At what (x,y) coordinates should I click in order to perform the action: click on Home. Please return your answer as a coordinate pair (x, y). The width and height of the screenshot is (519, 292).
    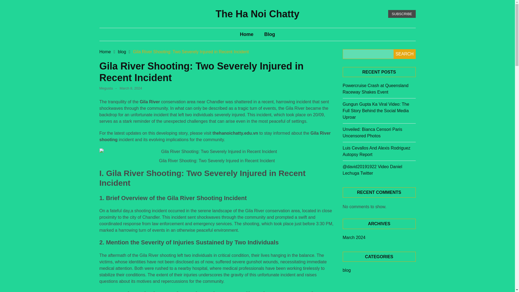
    Looking at the image, I should click on (105, 51).